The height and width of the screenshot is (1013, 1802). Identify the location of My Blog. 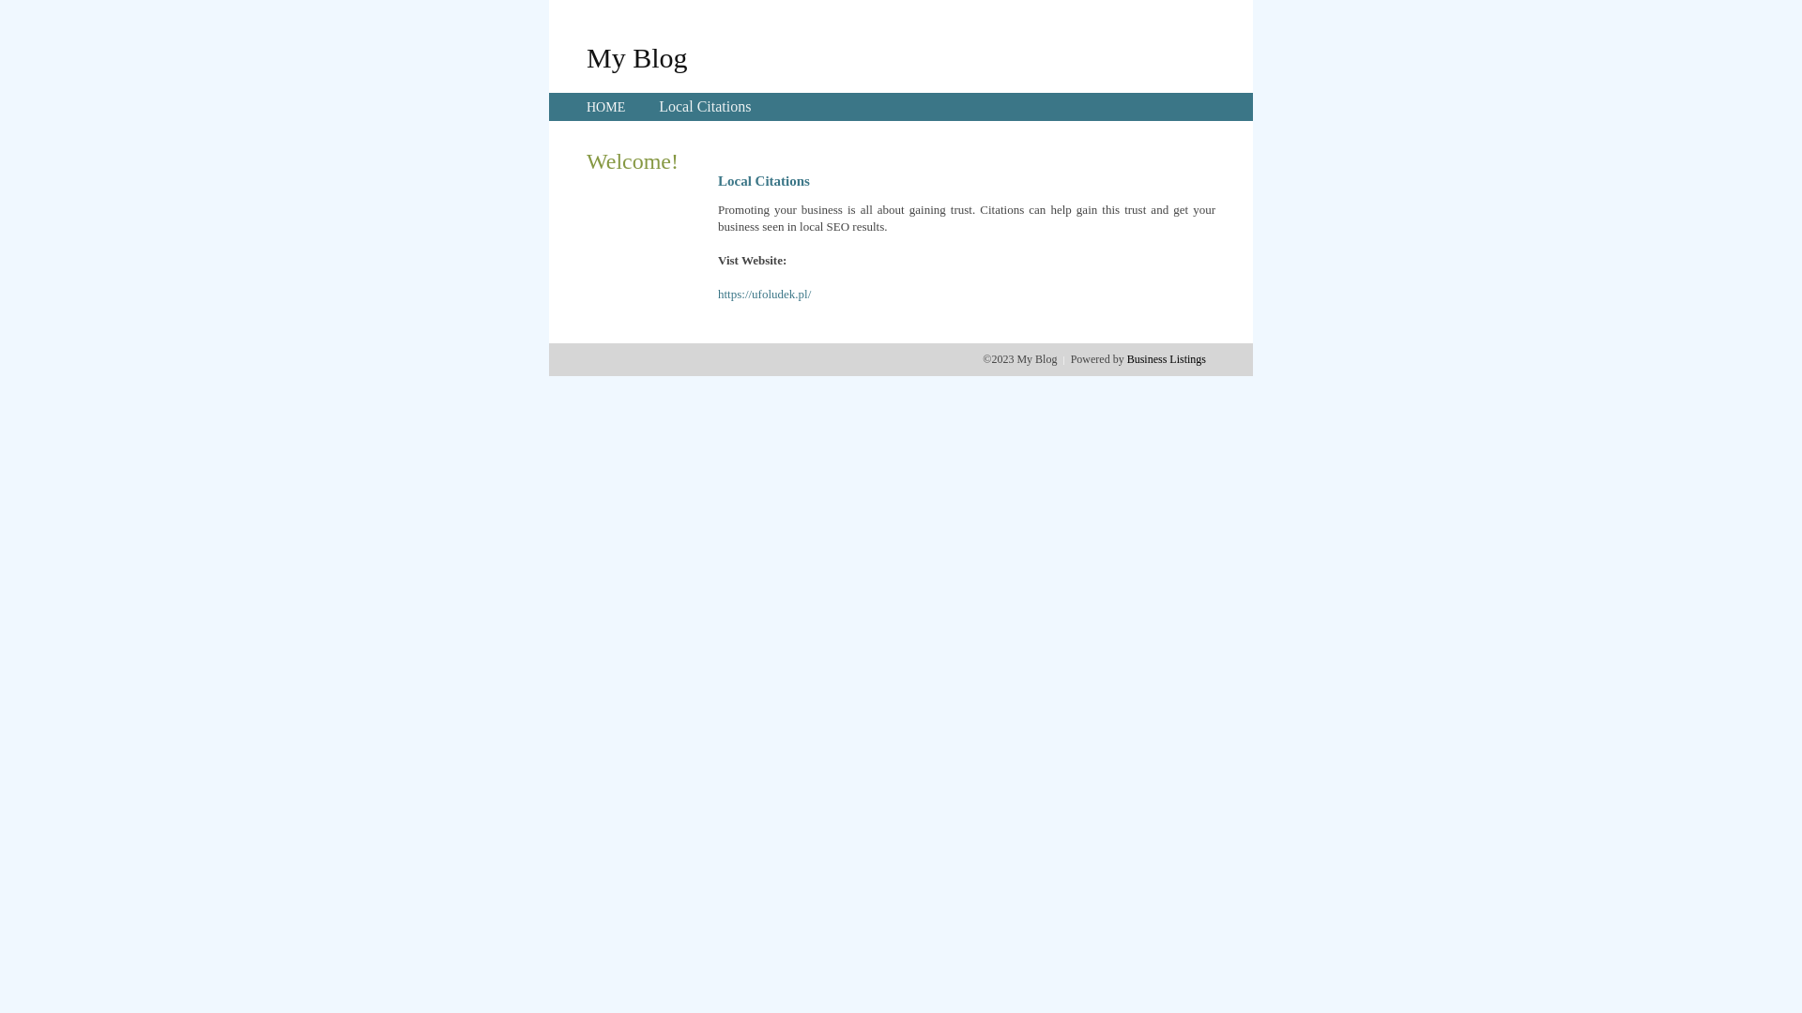
(637, 57).